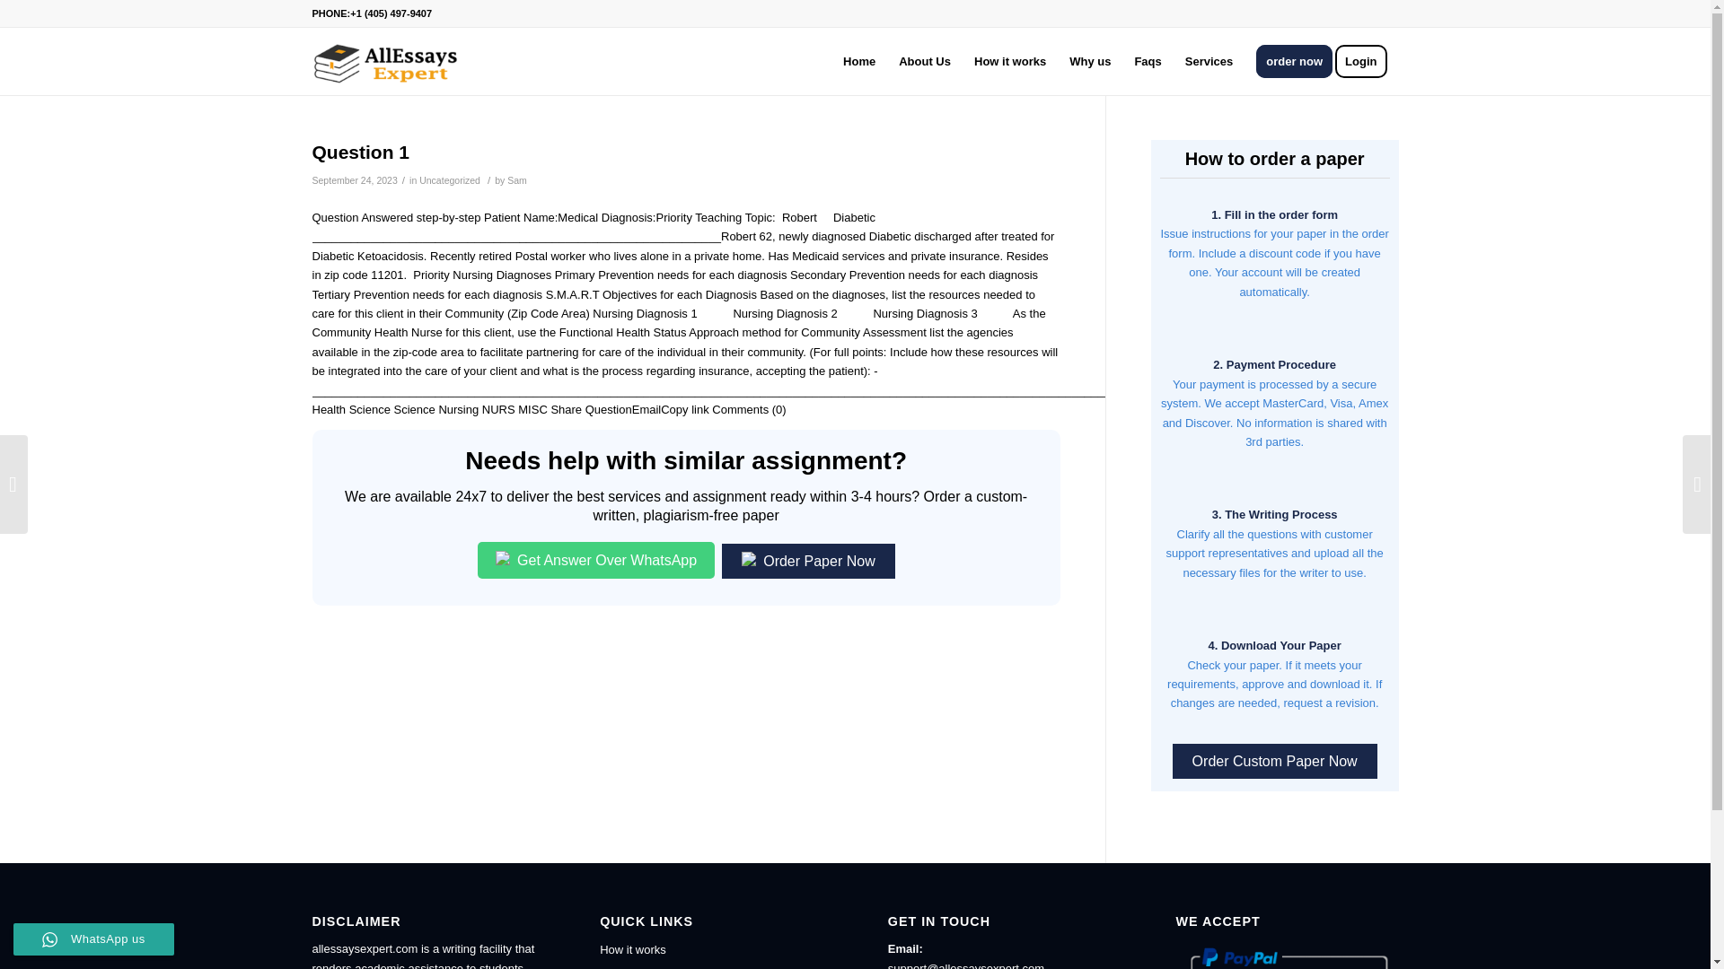 Image resolution: width=1724 pixels, height=969 pixels. Describe the element at coordinates (449, 180) in the screenshot. I see `Uncategorized` at that location.